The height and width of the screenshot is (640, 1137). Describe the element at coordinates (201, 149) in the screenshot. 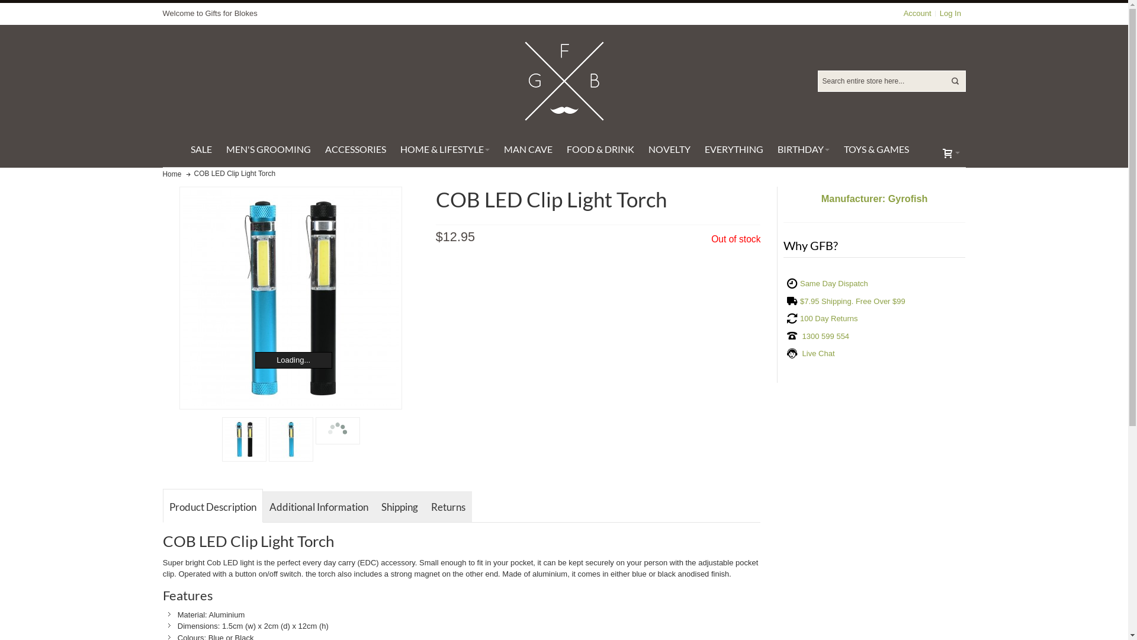

I see `SALE` at that location.